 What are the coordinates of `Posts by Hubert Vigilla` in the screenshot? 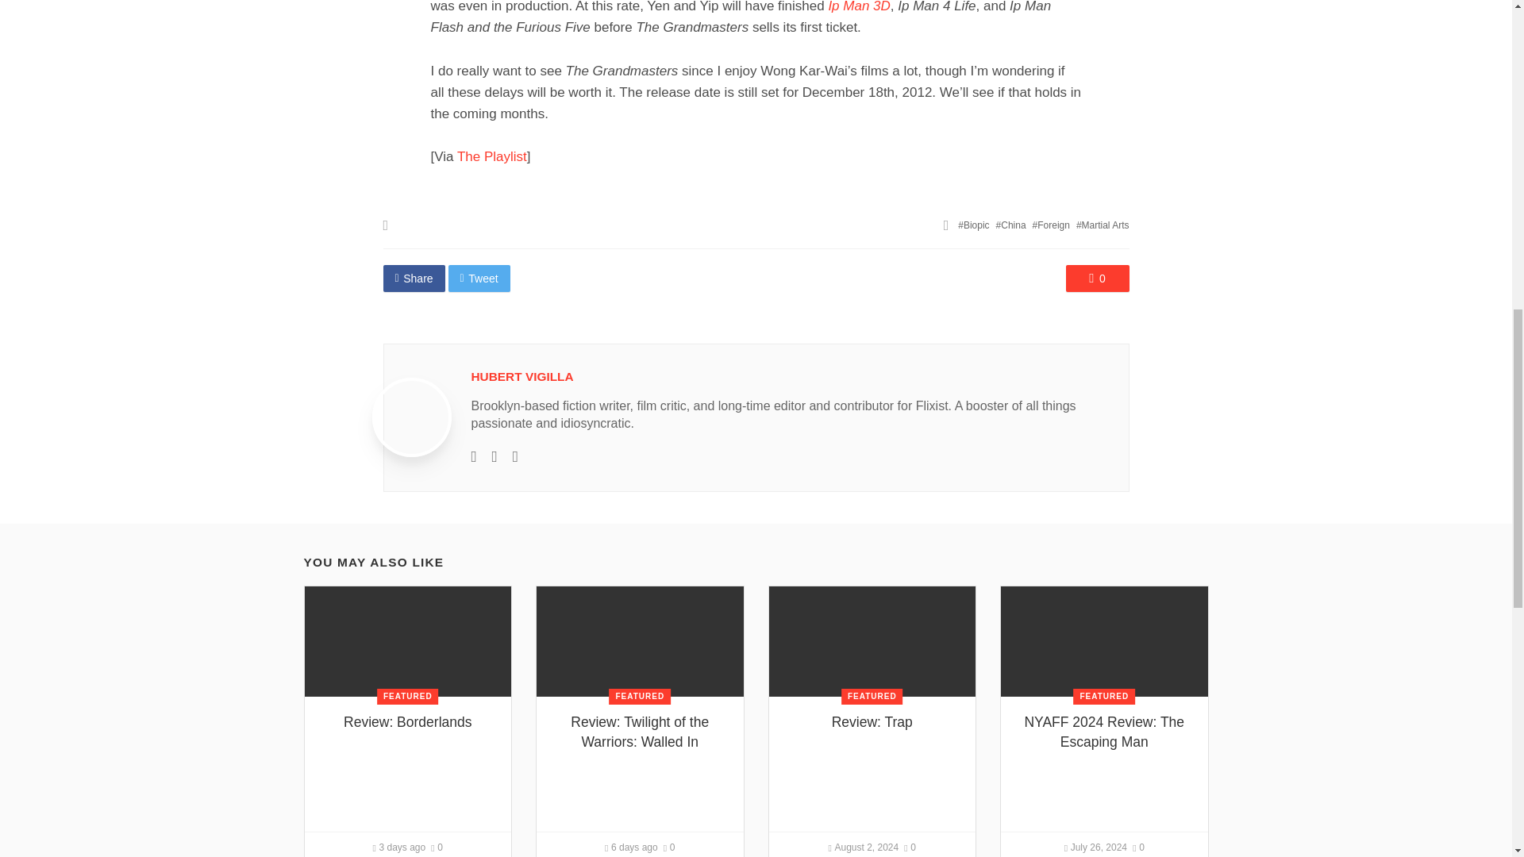 It's located at (522, 376).